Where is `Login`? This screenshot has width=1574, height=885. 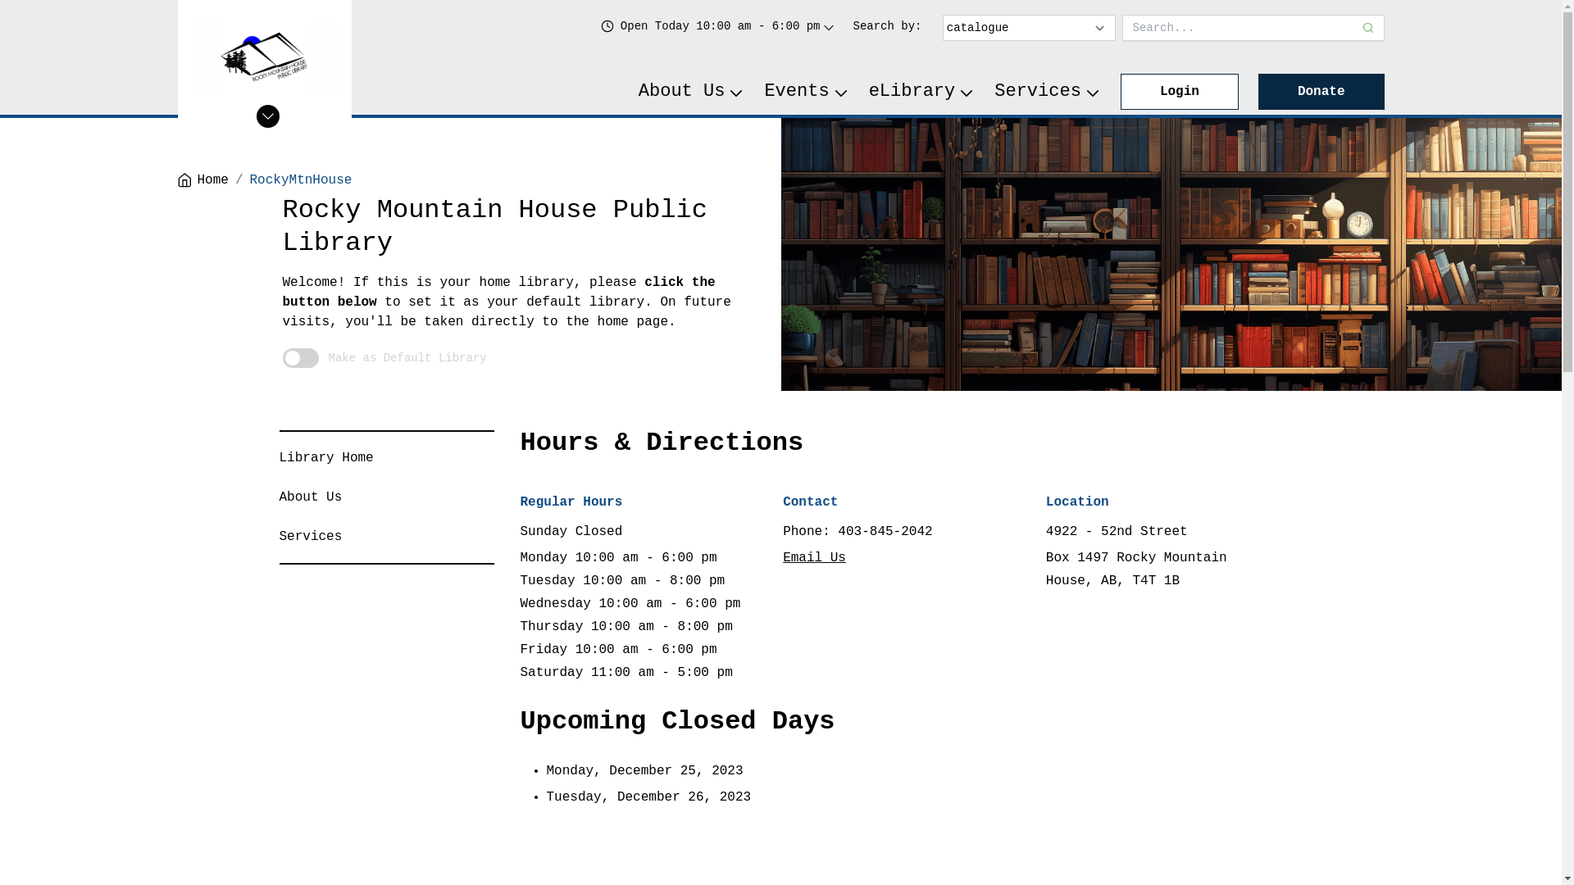
Login is located at coordinates (1180, 92).